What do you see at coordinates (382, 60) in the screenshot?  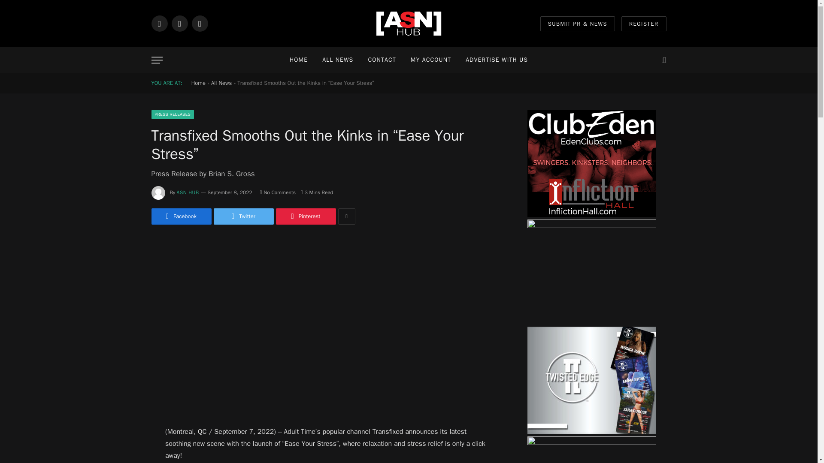 I see `CONTACT` at bounding box center [382, 60].